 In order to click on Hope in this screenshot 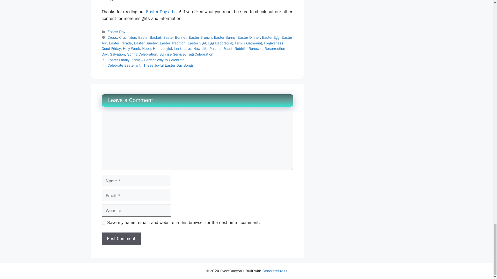, I will do `click(146, 49)`.